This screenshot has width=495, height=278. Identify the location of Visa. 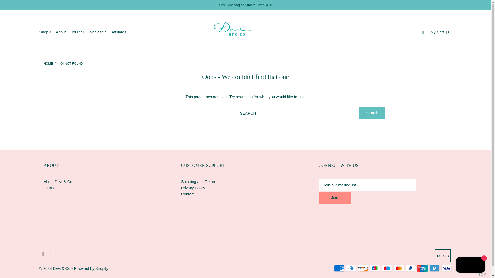
(447, 268).